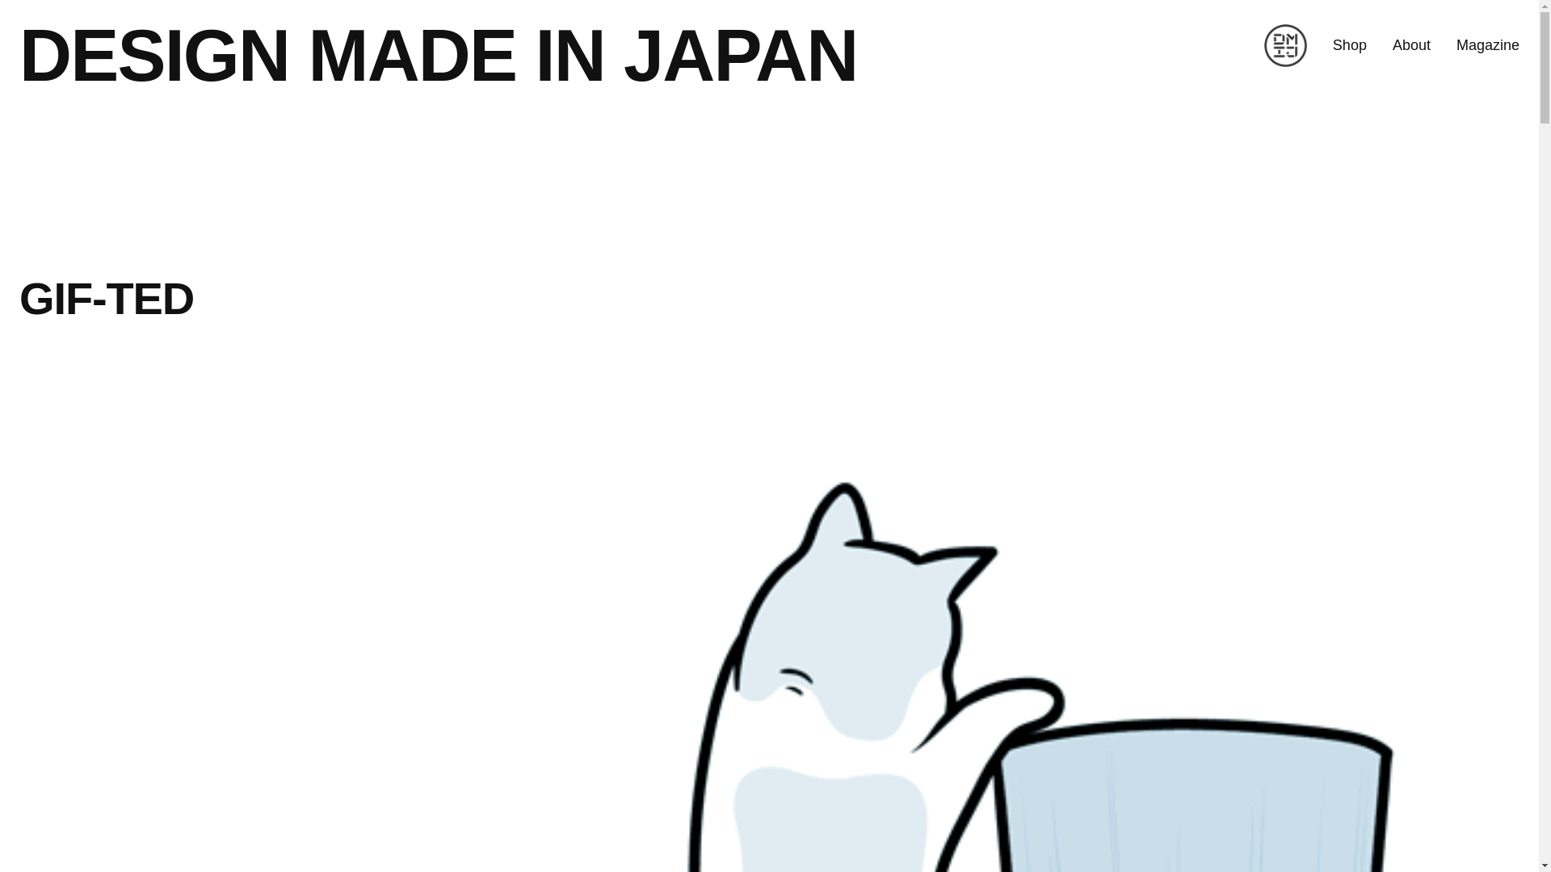 The height and width of the screenshot is (872, 1551). I want to click on Shop, so click(1349, 45).